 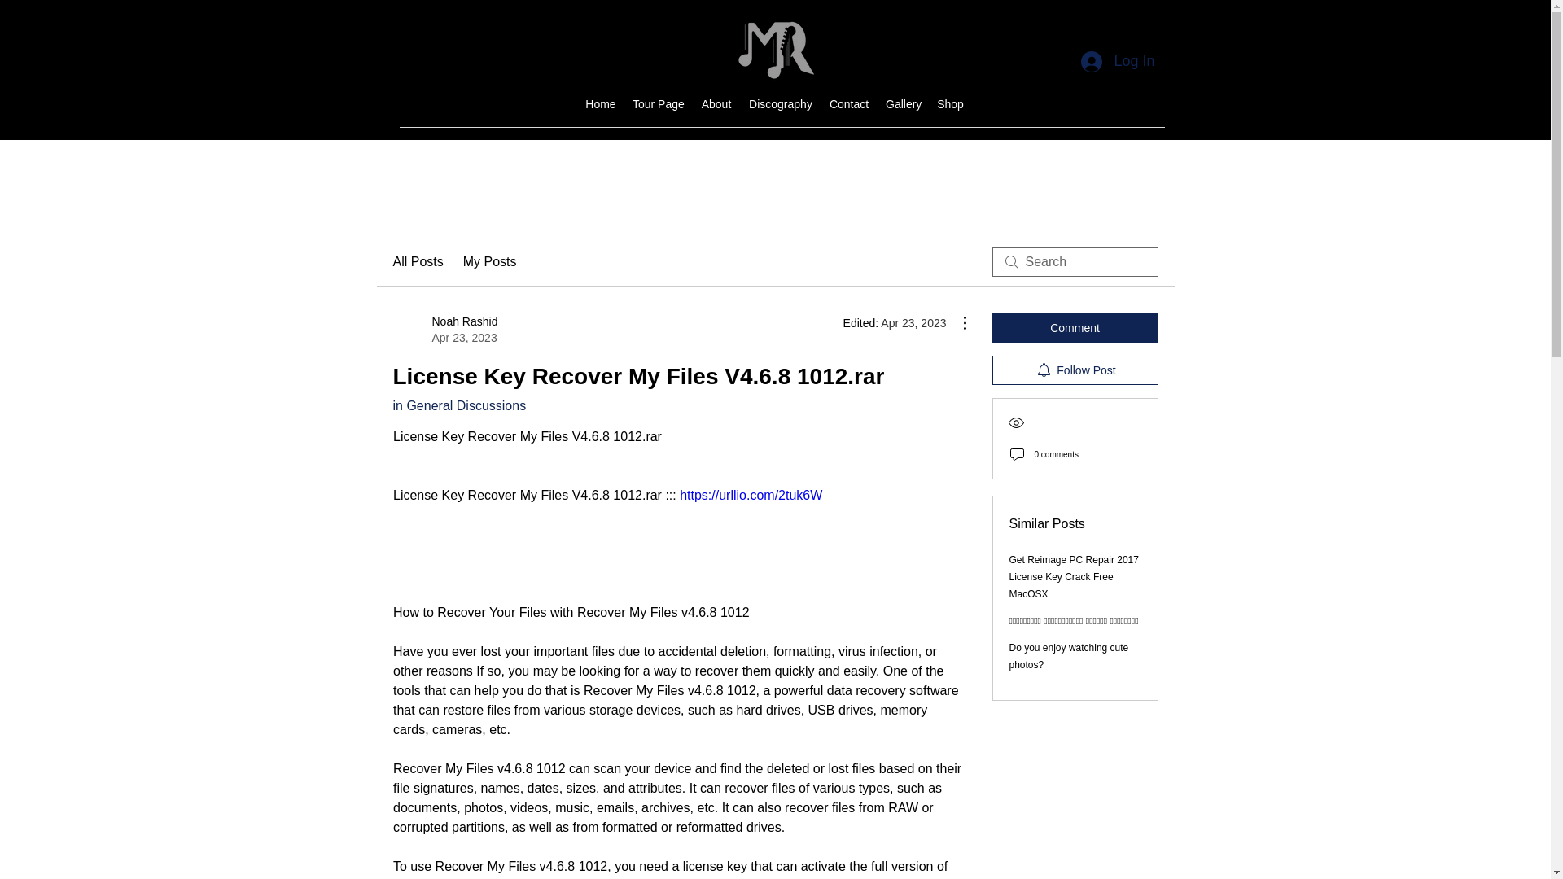 What do you see at coordinates (490, 261) in the screenshot?
I see `Shop` at bounding box center [490, 261].